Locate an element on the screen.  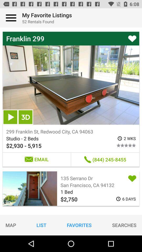
flip to map icon is located at coordinates (11, 225).